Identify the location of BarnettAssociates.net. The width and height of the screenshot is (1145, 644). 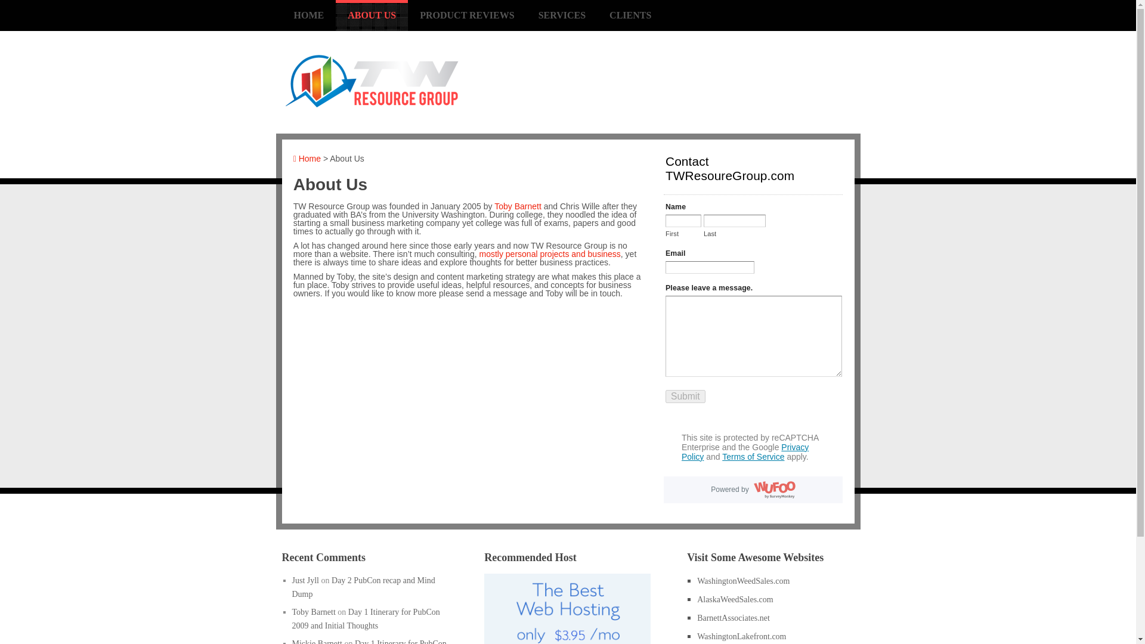
(734, 618).